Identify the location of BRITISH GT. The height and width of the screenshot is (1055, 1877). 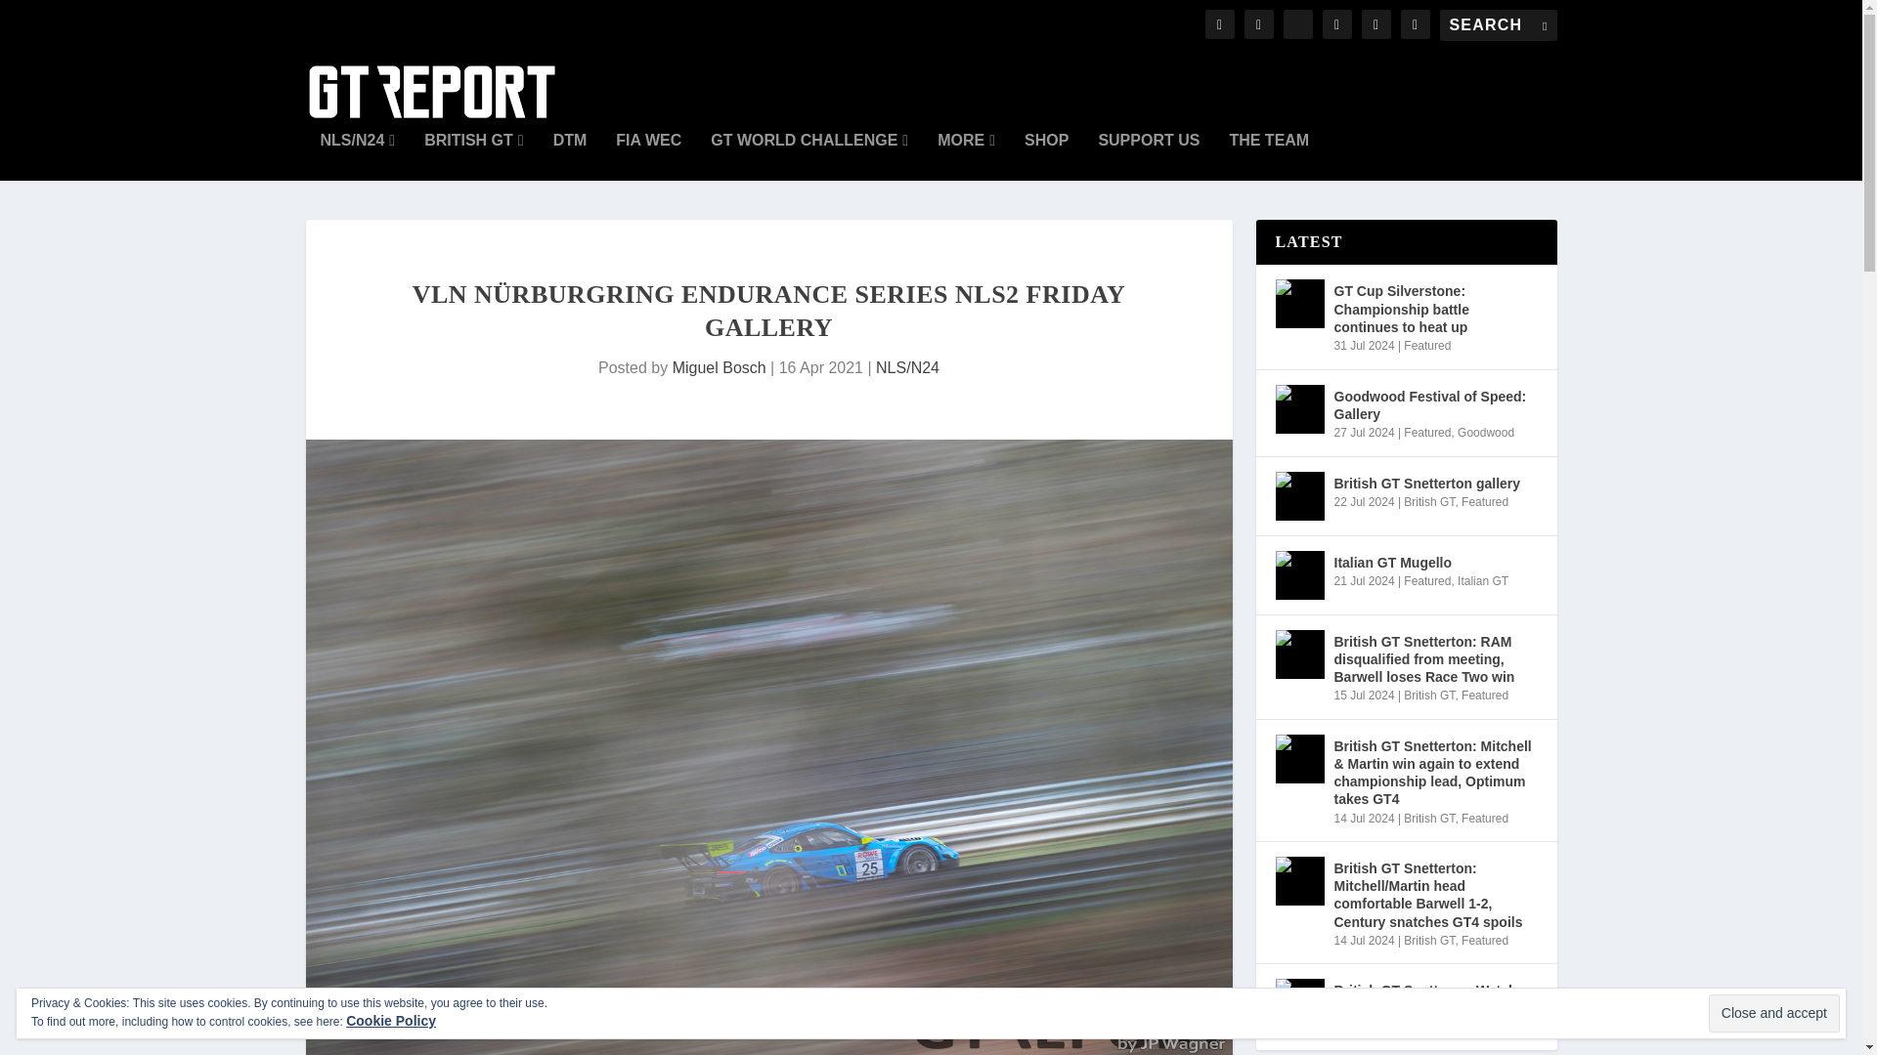
(473, 156).